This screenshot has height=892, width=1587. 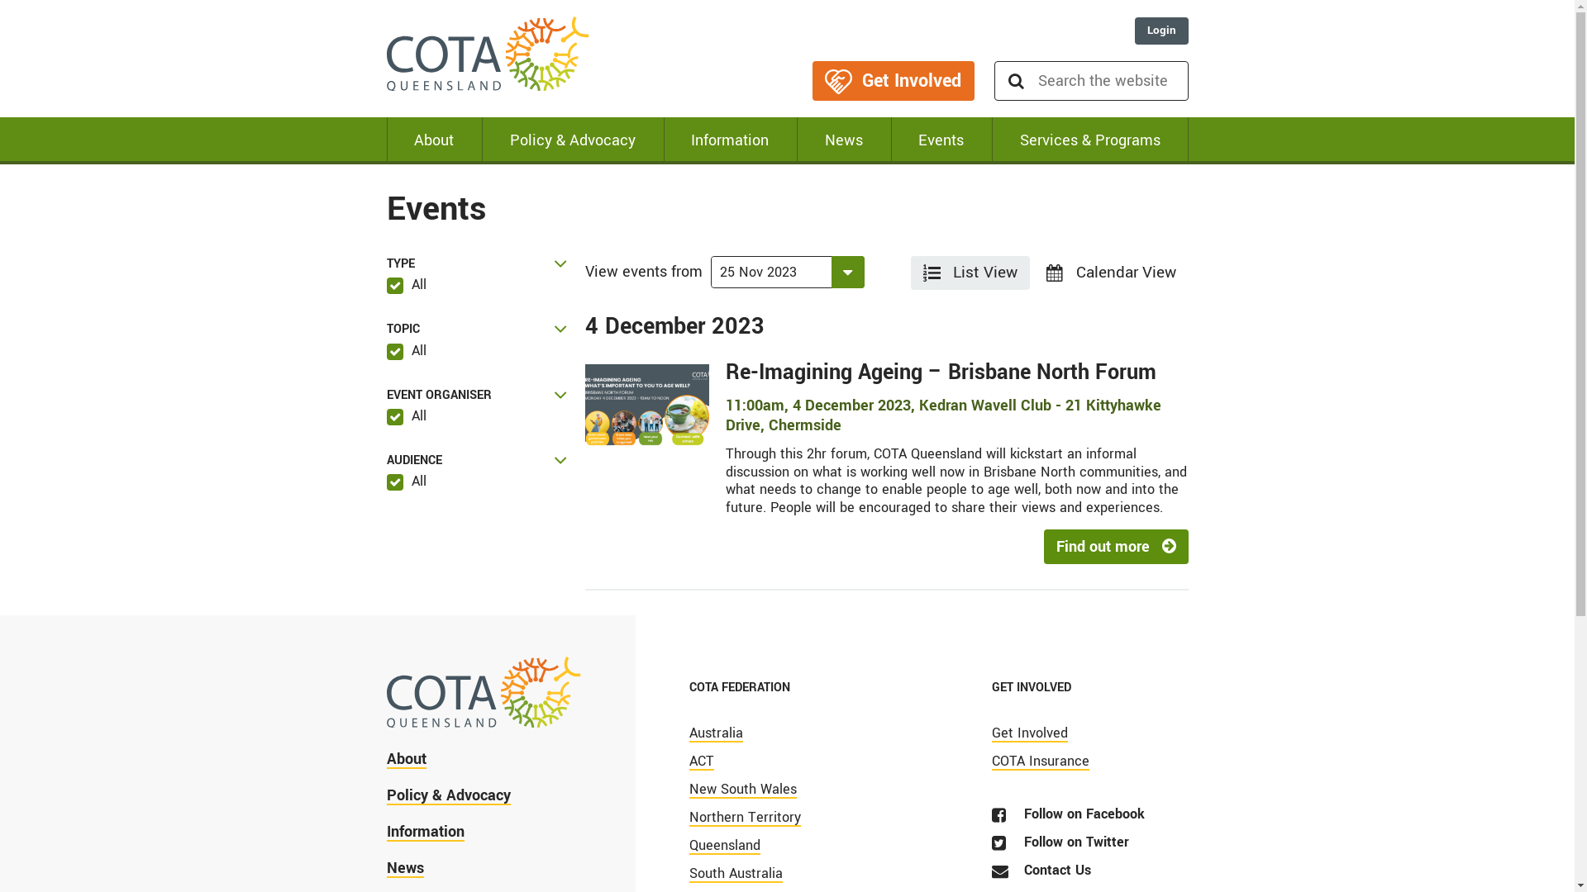 I want to click on Australia, so click(x=716, y=735).